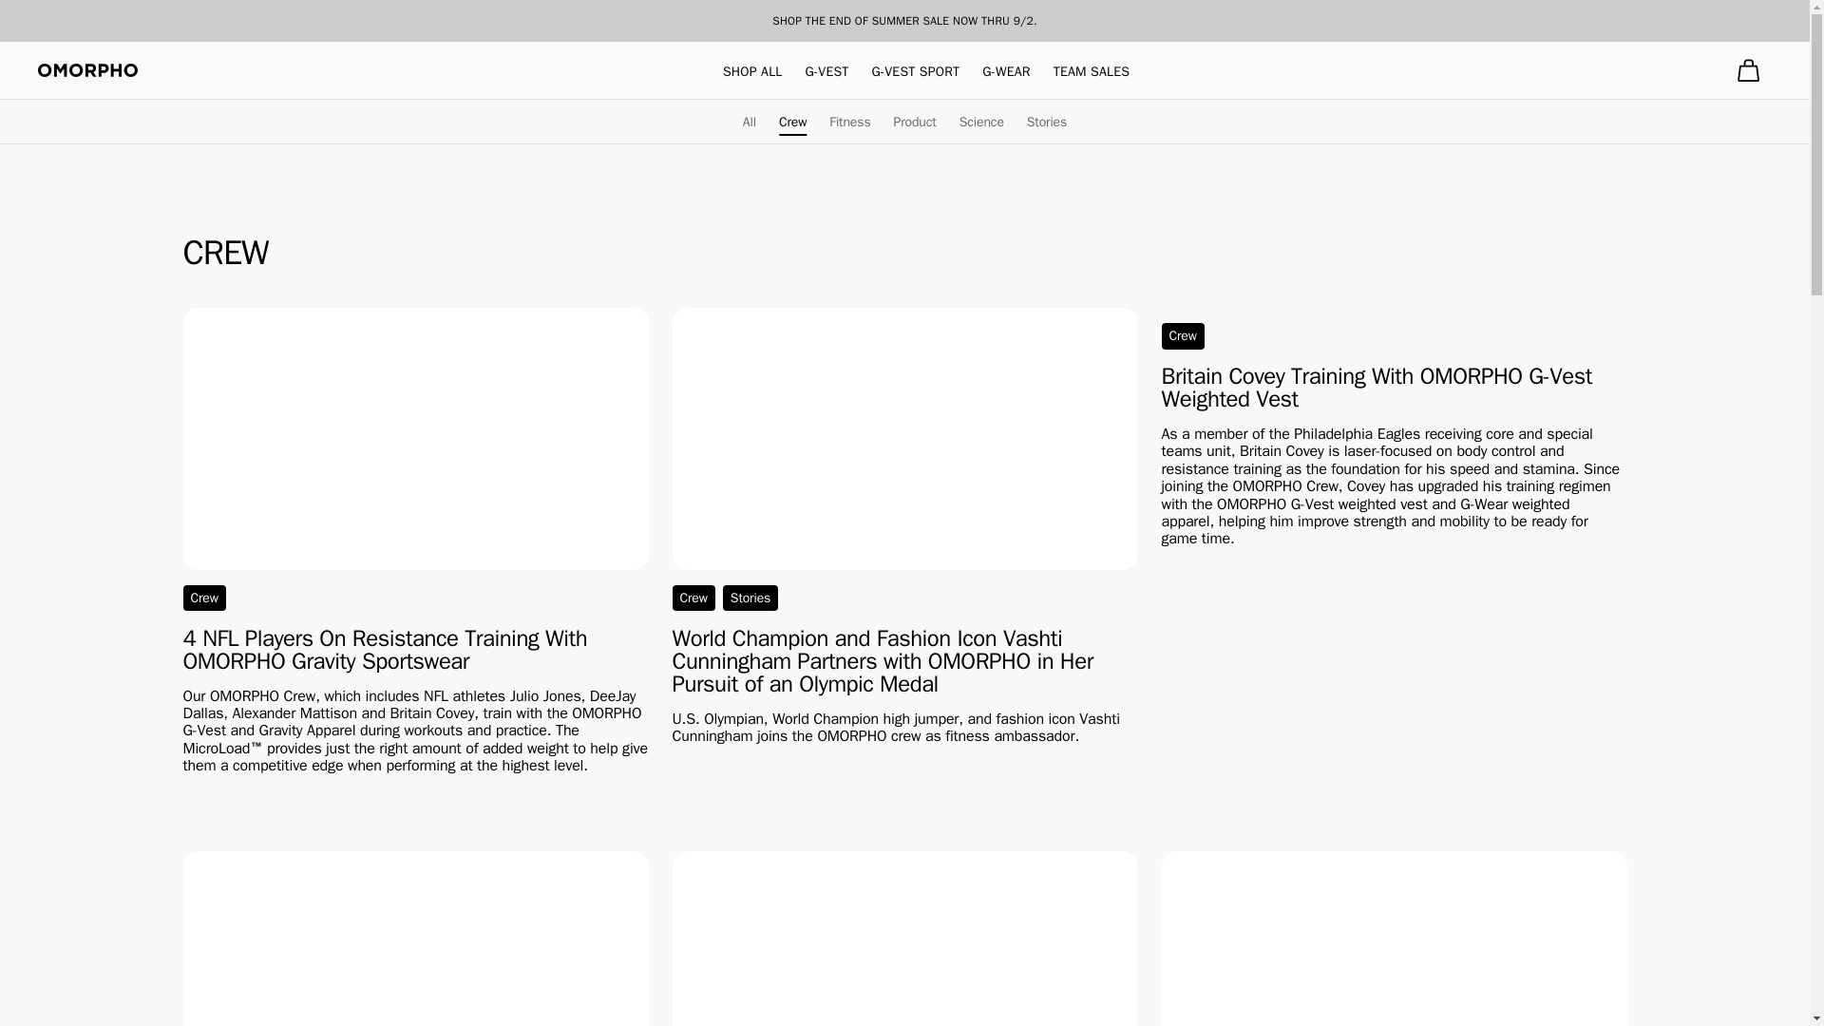 The height and width of the screenshot is (1026, 1824). Describe the element at coordinates (1006, 71) in the screenshot. I see `G-WEAR` at that location.